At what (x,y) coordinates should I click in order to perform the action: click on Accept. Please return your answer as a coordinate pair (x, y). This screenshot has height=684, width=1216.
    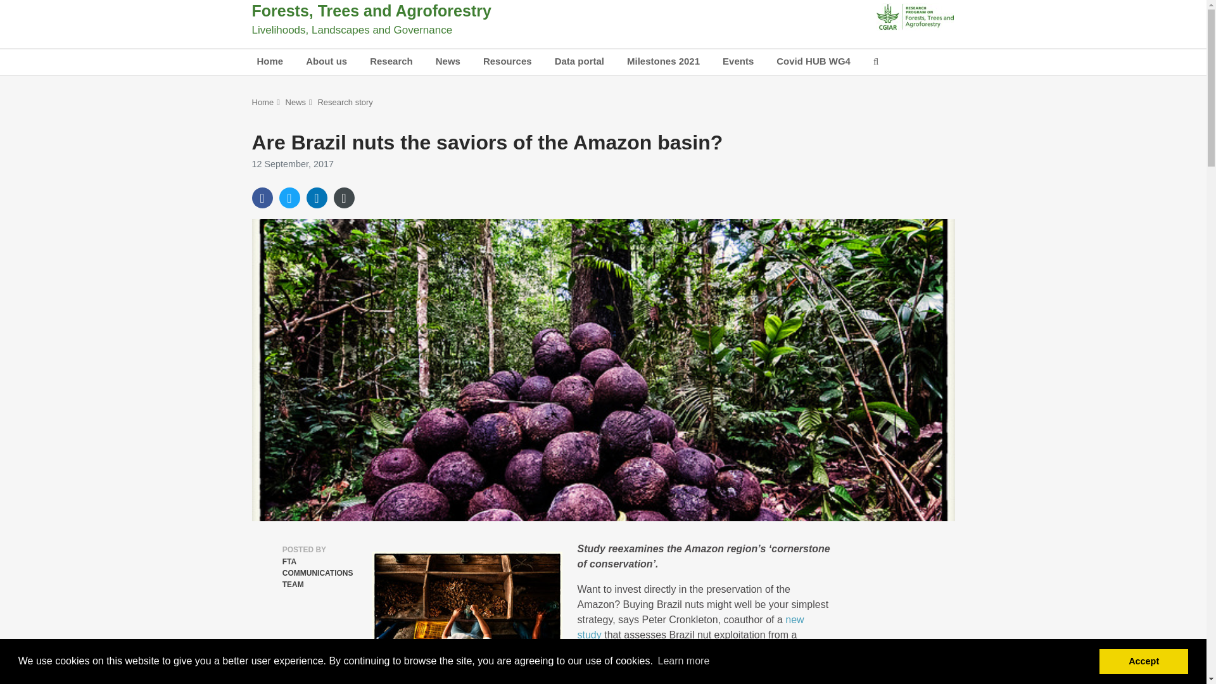
    Looking at the image, I should click on (1143, 661).